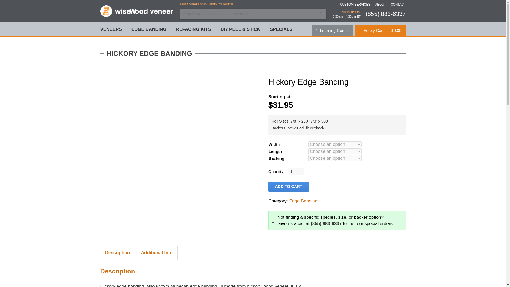 The width and height of the screenshot is (510, 287). What do you see at coordinates (355, 4) in the screenshot?
I see `CUSTOM SERVICES` at bounding box center [355, 4].